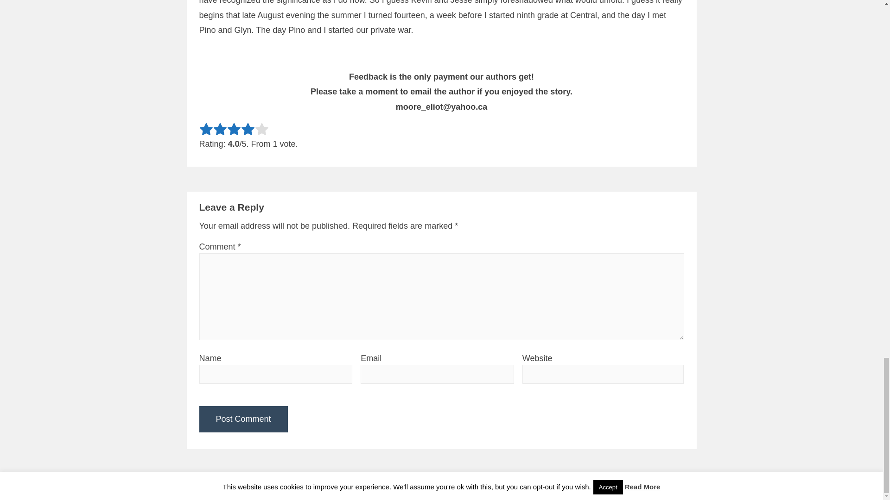 This screenshot has width=890, height=500. What do you see at coordinates (243, 419) in the screenshot?
I see `Post Comment` at bounding box center [243, 419].